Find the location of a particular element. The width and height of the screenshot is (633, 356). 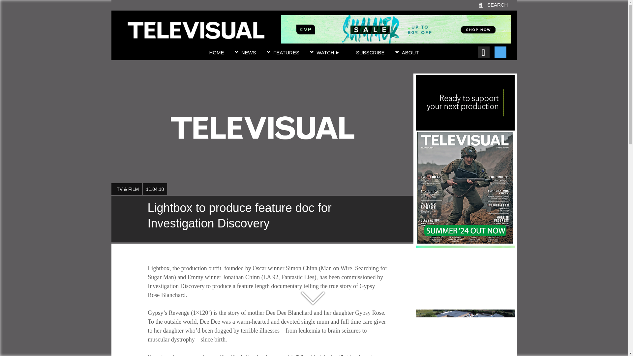

FEATURES is located at coordinates (286, 53).